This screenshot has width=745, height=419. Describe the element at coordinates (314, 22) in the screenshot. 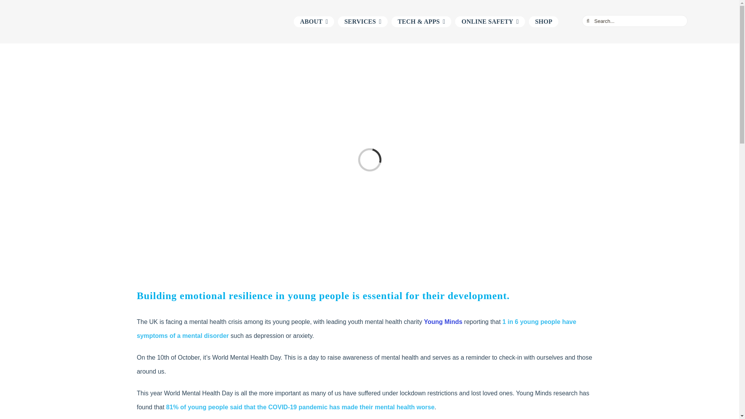

I see `ABOUT` at that location.